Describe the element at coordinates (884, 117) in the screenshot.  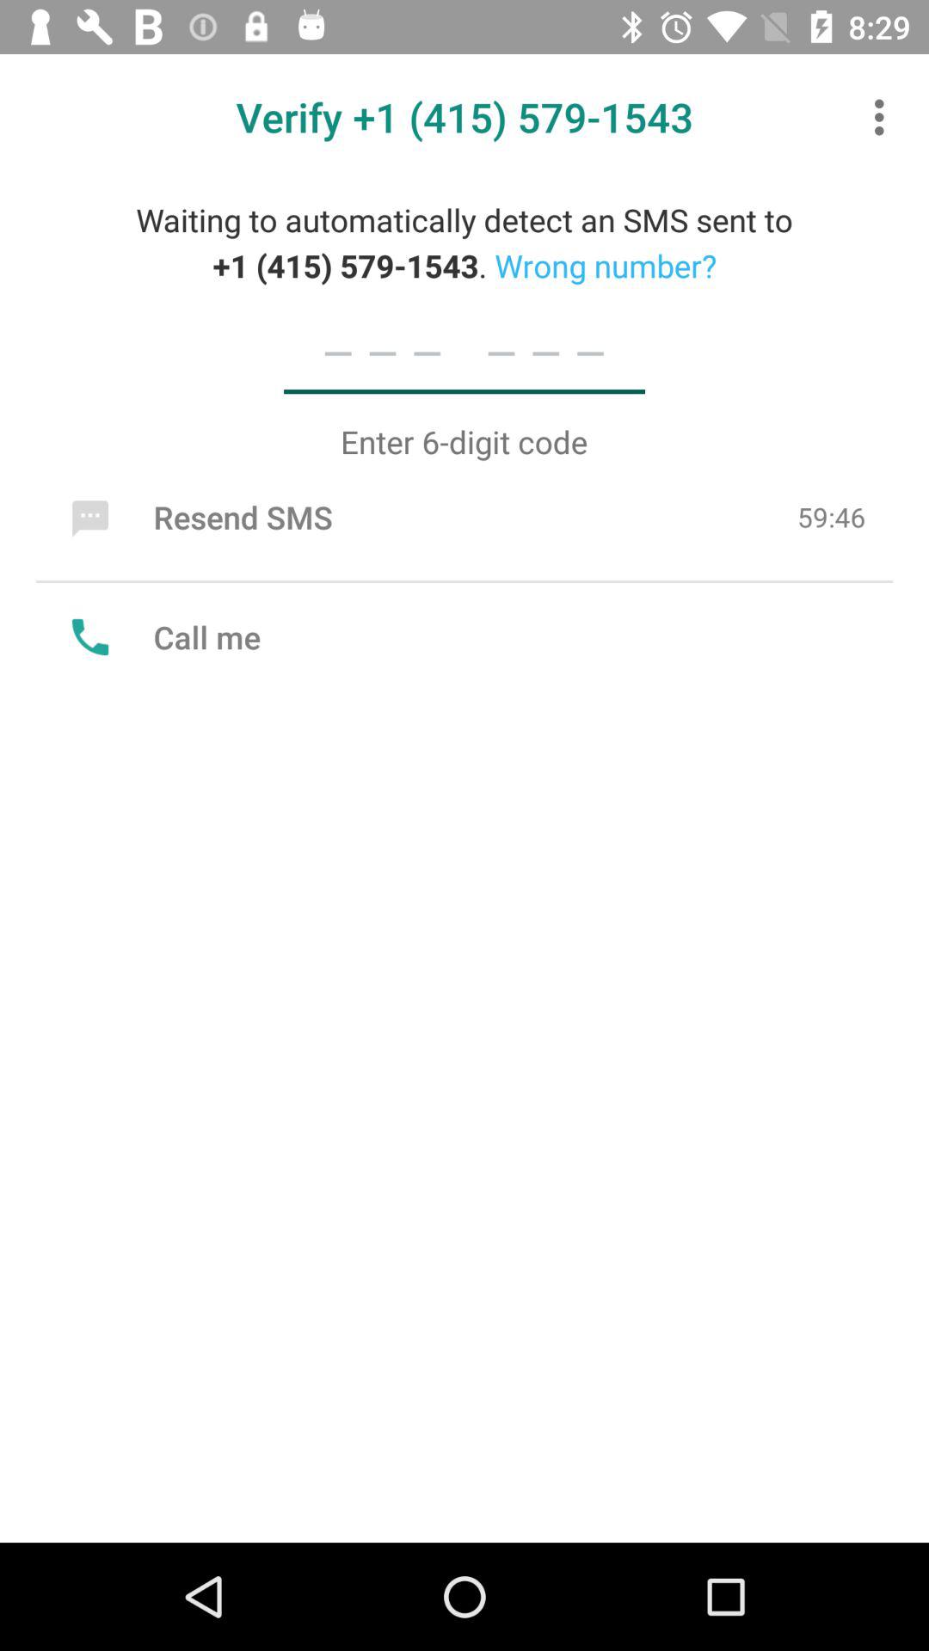
I see `click item above the waiting to automatically` at that location.